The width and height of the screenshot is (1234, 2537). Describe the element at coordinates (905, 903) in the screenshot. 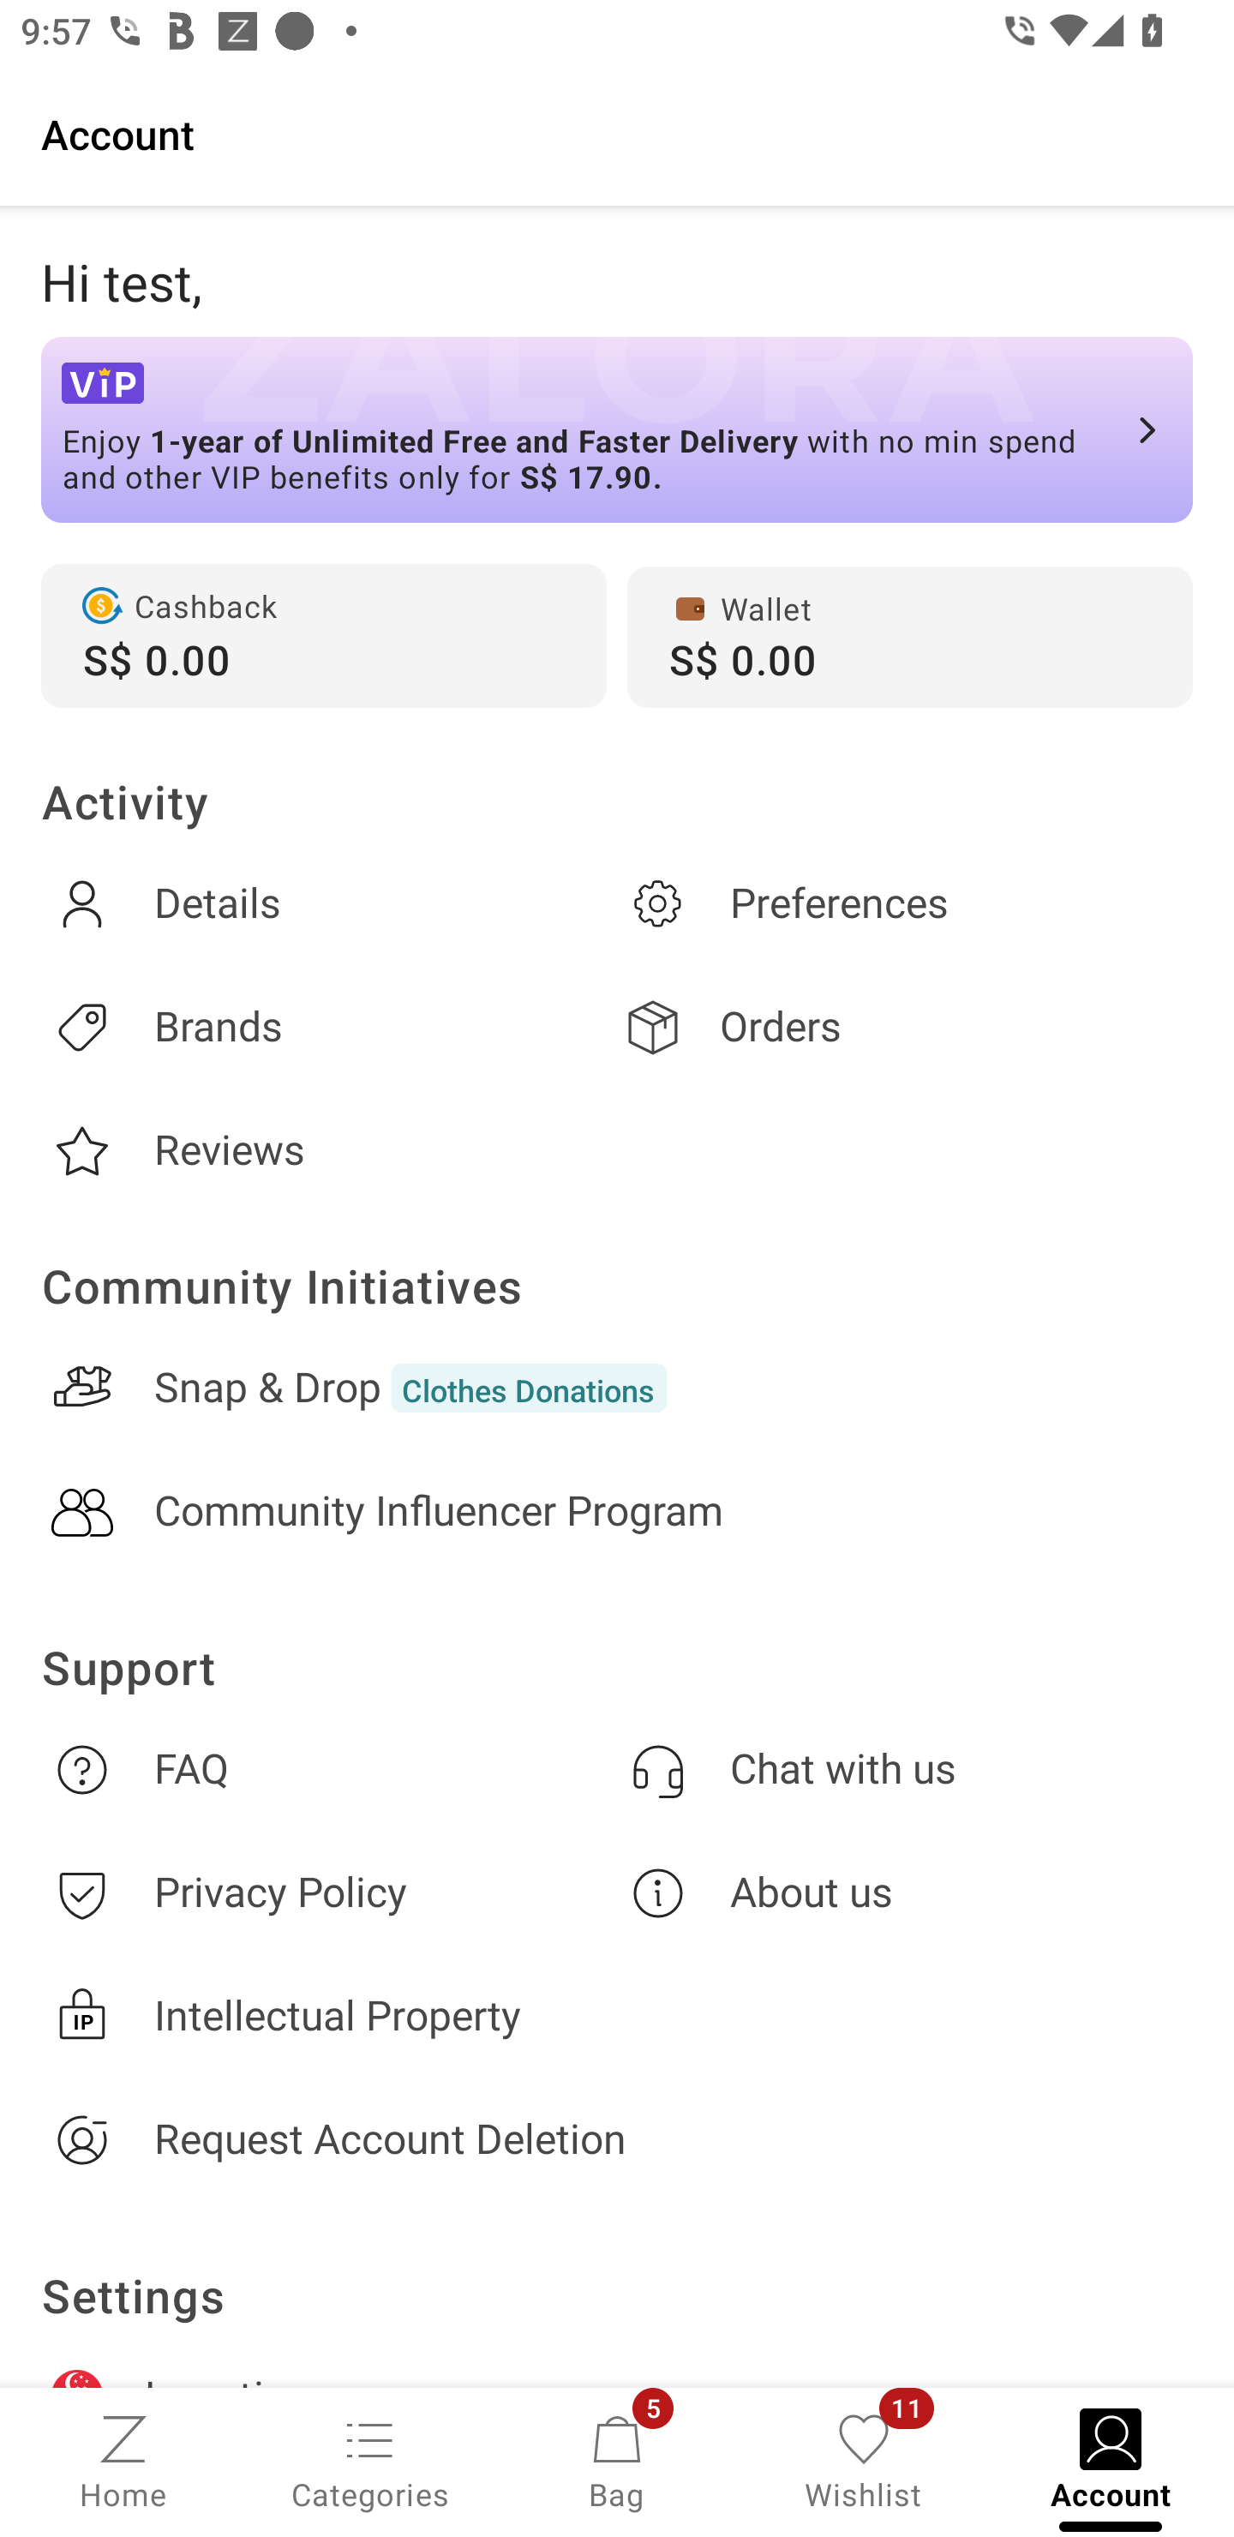

I see `Preferences` at that location.